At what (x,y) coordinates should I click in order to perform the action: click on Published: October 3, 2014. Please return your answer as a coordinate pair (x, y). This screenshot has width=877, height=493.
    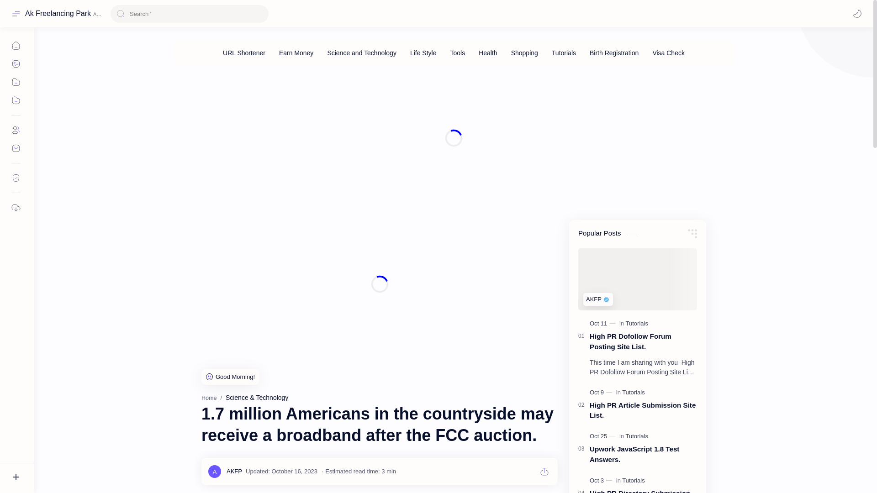
    Looking at the image, I should click on (602, 480).